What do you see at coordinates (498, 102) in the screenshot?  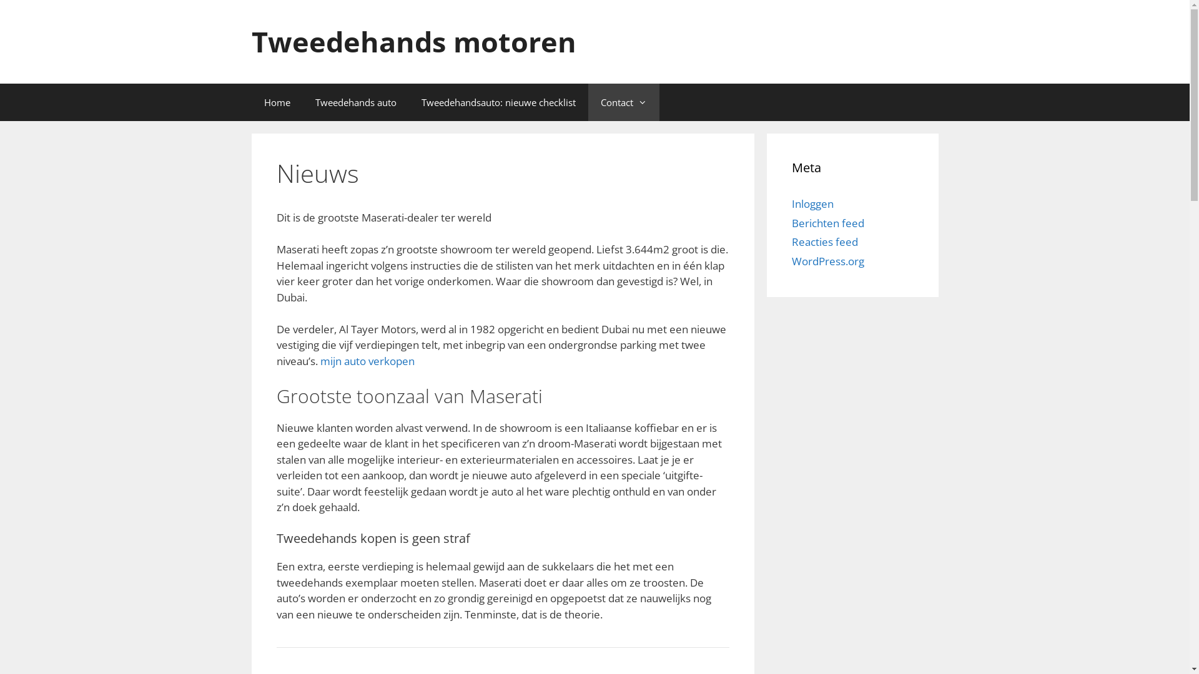 I see `Tweedehandsauto: nieuwe checklist` at bounding box center [498, 102].